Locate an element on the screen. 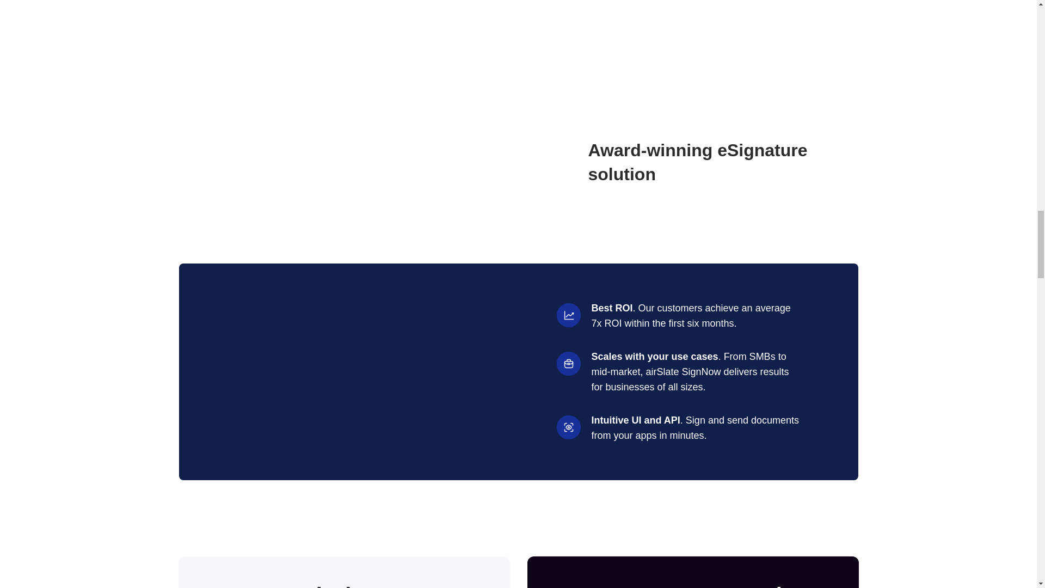 The width and height of the screenshot is (1045, 588). Mid Market Summer 2024 is located at coordinates (210, 162).